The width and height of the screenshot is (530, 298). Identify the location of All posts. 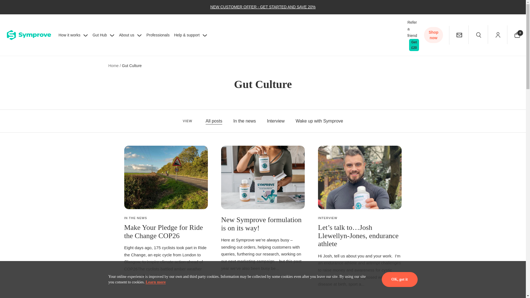
(214, 121).